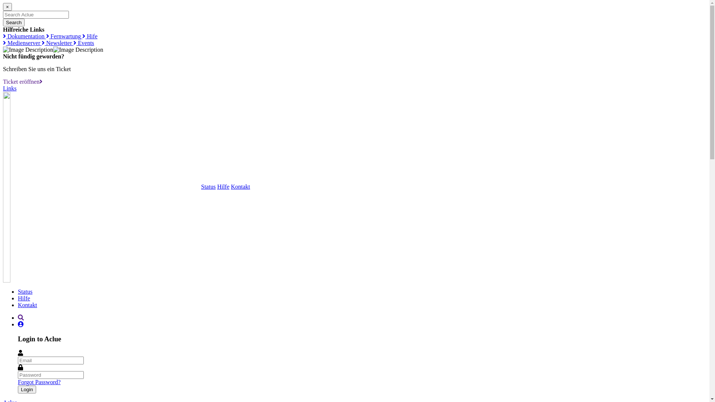 The height and width of the screenshot is (402, 715). Describe the element at coordinates (39, 382) in the screenshot. I see `Forgot Password?` at that location.